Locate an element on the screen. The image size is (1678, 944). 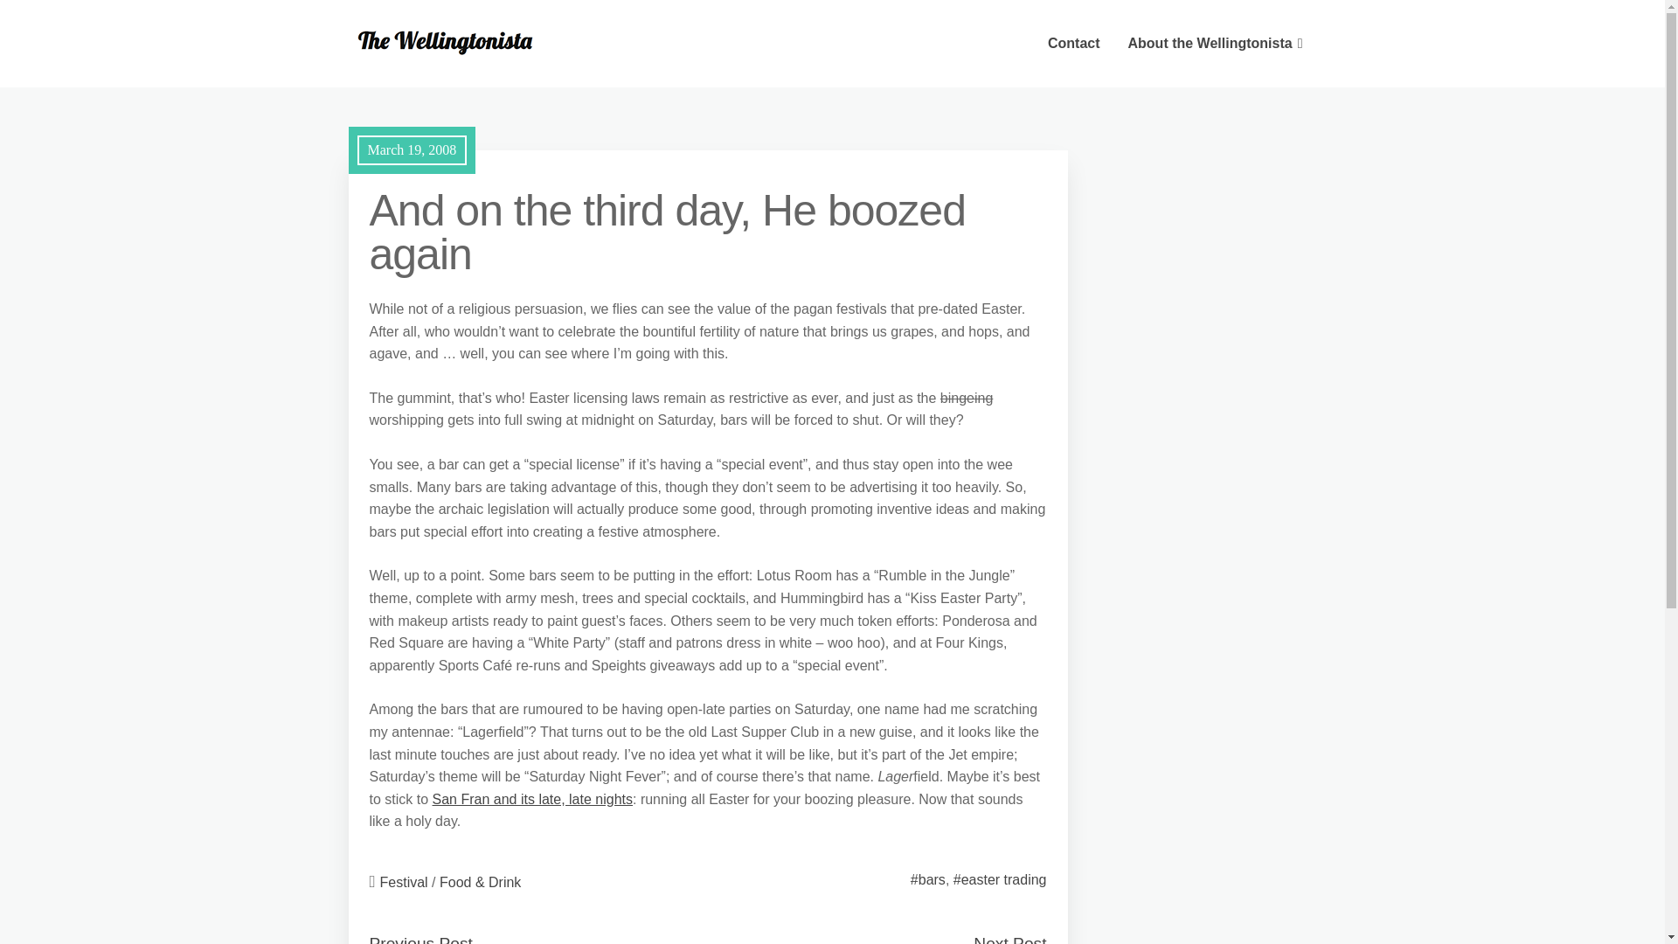
Festival is located at coordinates (404, 883).